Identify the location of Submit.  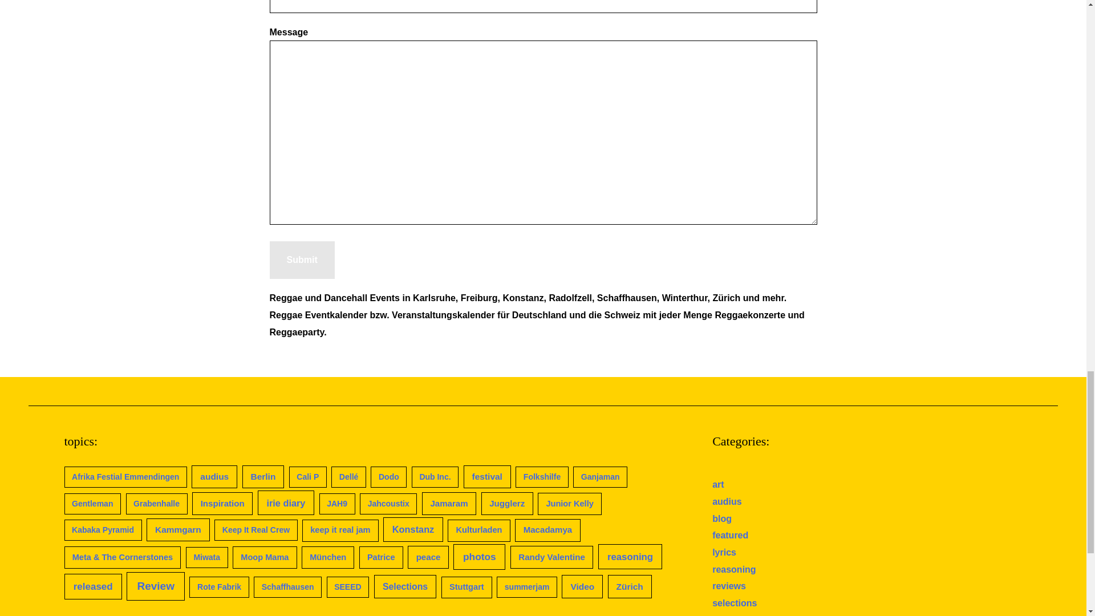
(301, 260).